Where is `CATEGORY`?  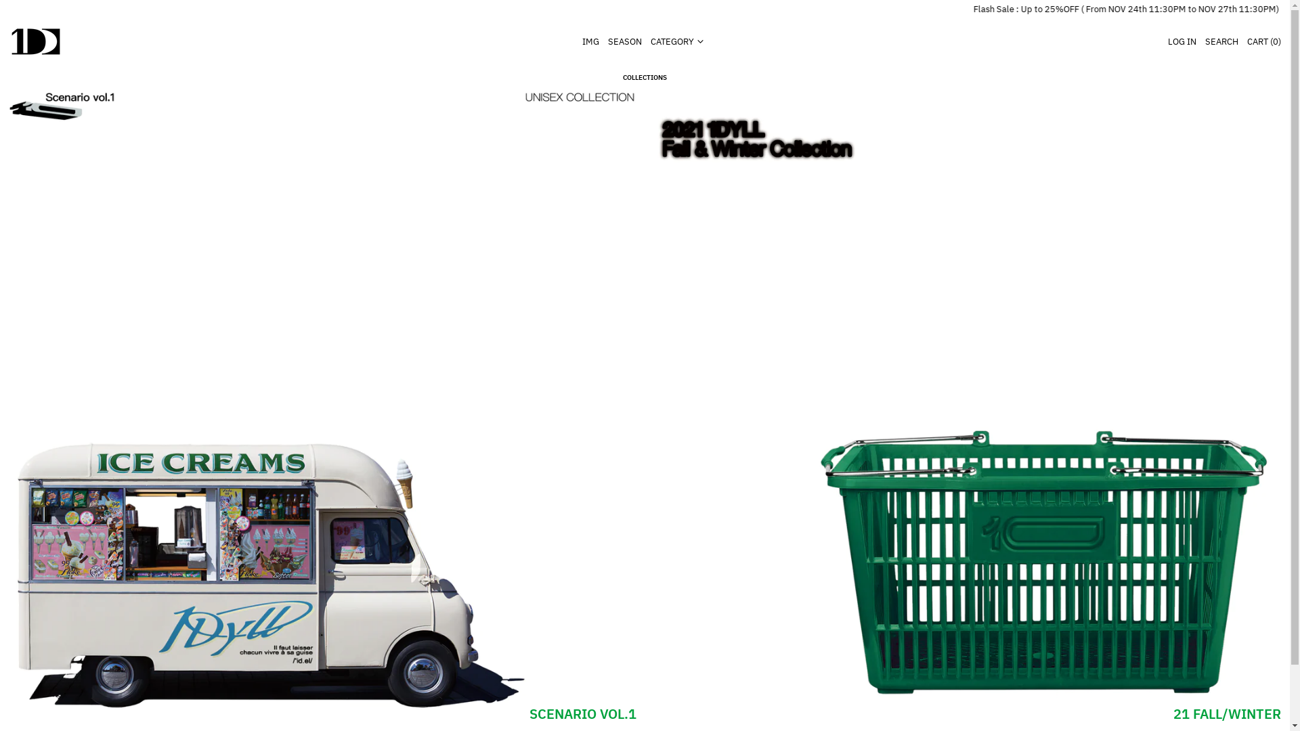
CATEGORY is located at coordinates (679, 42).